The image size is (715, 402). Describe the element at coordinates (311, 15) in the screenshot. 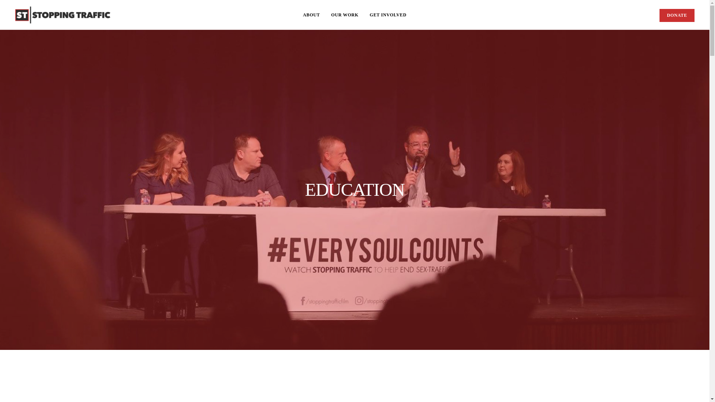

I see `ABOUT` at that location.